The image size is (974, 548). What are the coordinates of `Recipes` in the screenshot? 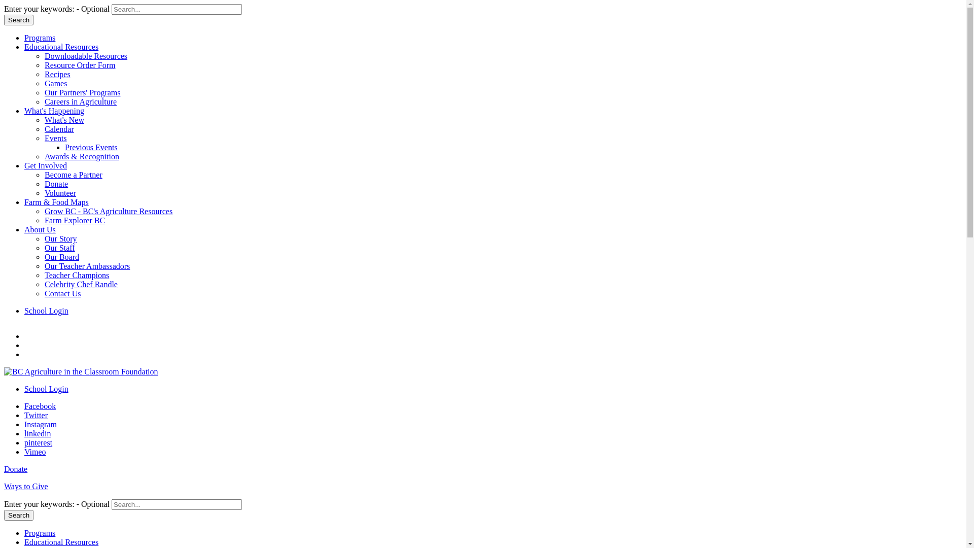 It's located at (58, 74).